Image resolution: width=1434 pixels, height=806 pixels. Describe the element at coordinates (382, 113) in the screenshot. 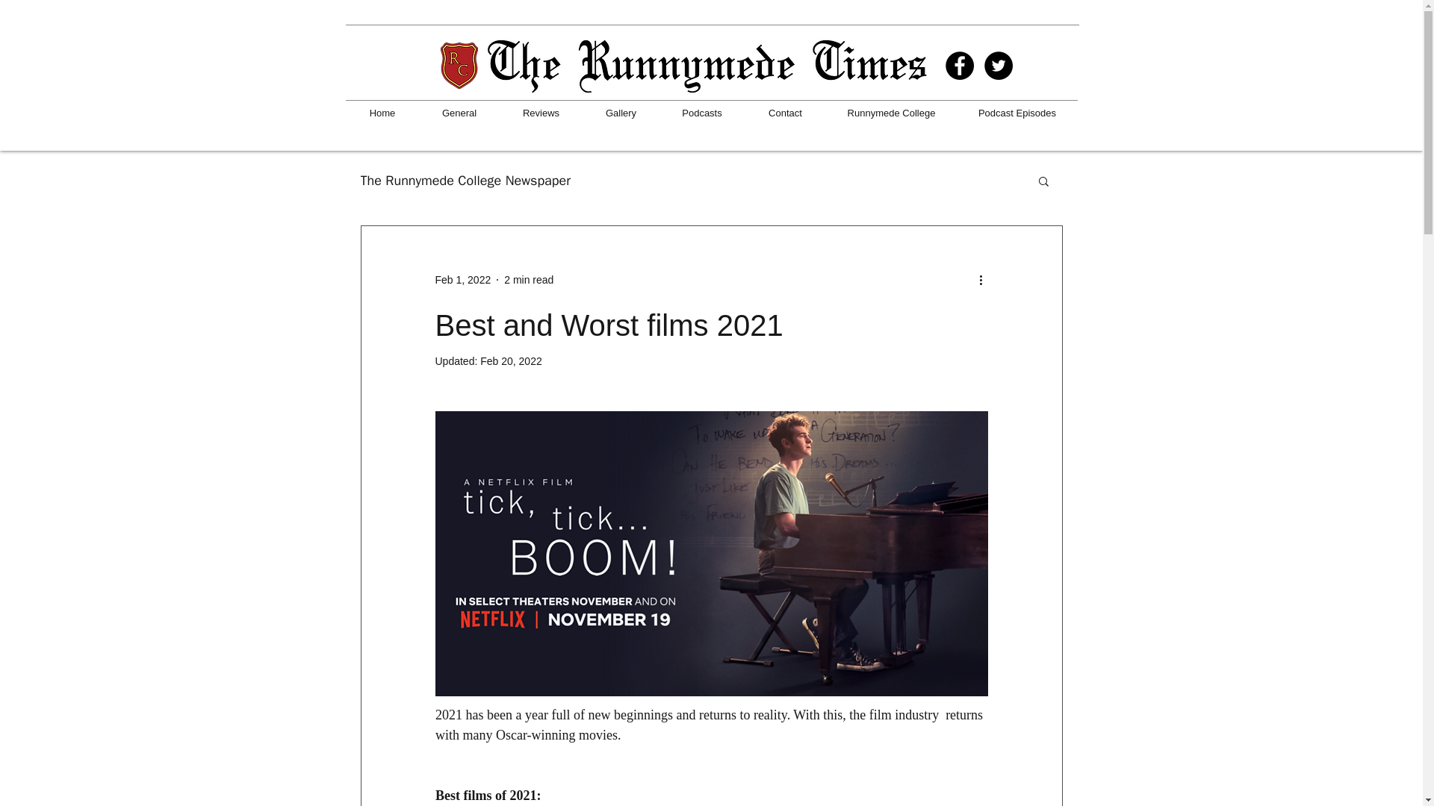

I see `Home` at that location.